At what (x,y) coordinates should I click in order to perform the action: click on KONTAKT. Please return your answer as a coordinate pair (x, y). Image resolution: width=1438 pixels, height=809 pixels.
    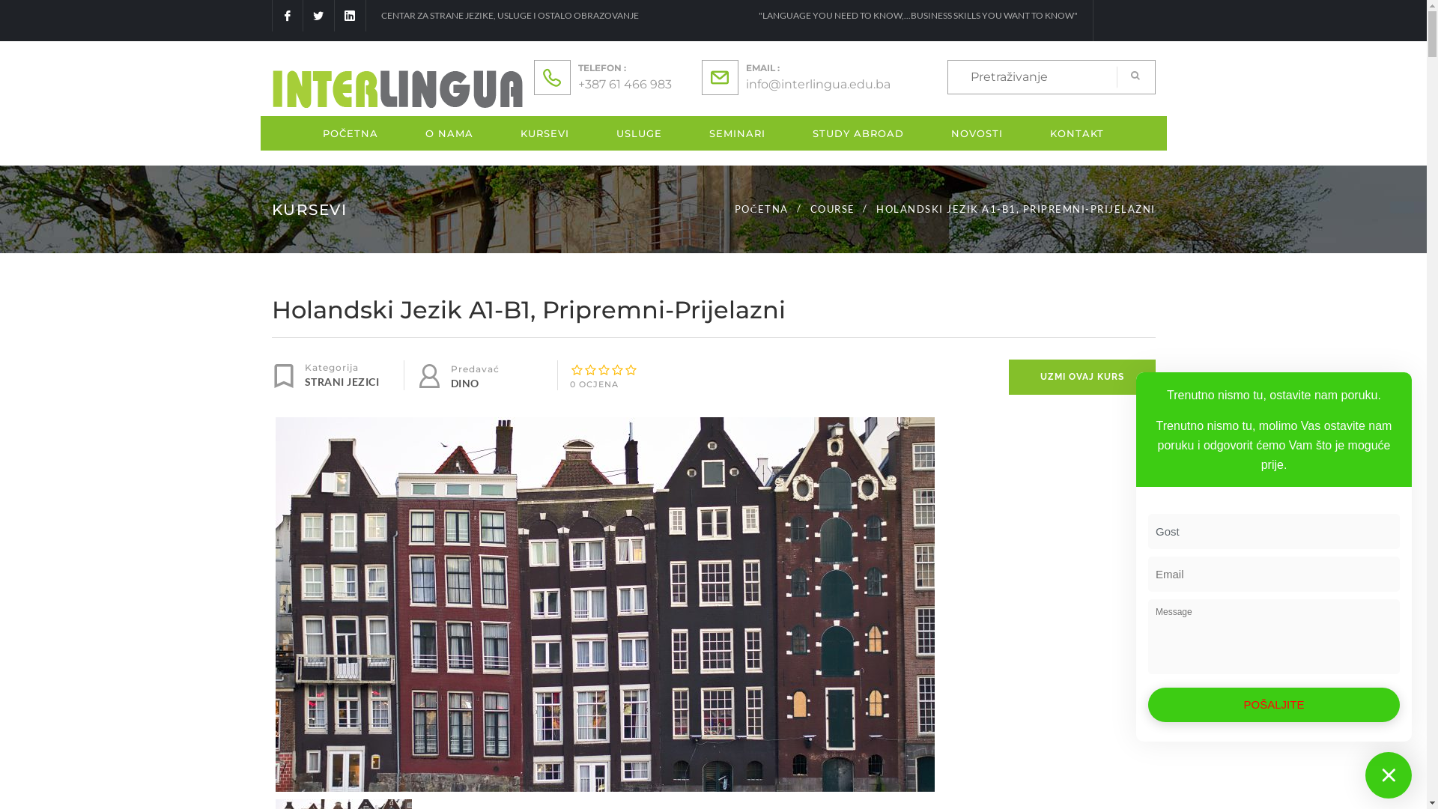
    Looking at the image, I should click on (1077, 133).